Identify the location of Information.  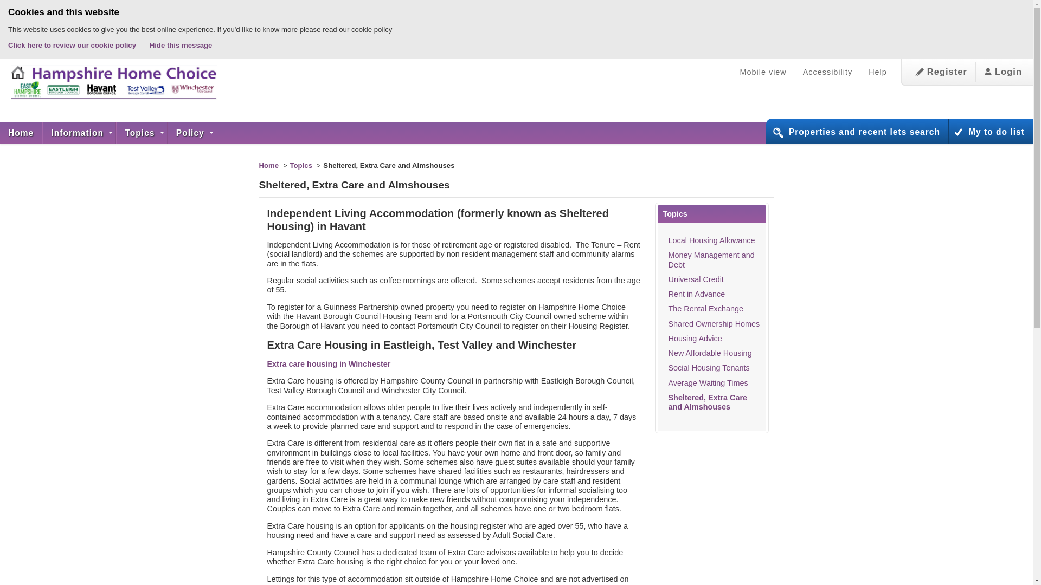
(79, 133).